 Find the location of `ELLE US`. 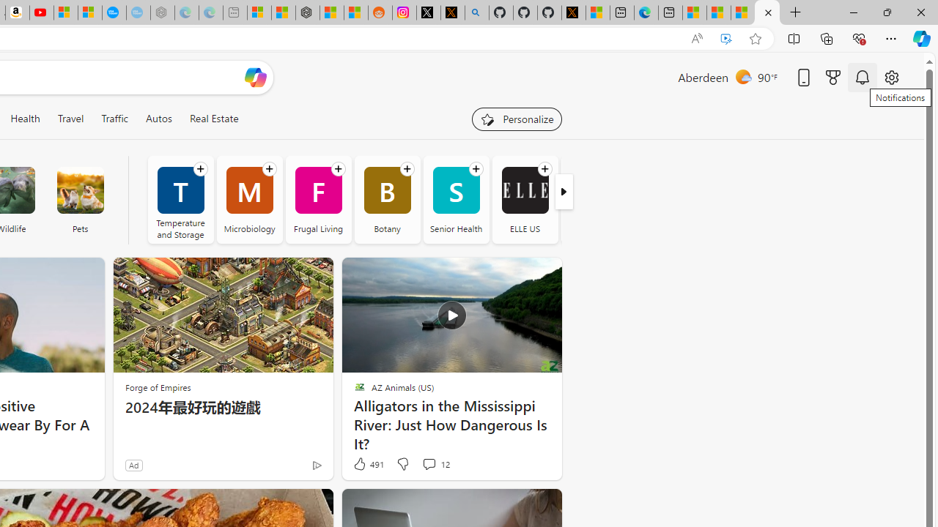

ELLE US is located at coordinates (525, 199).